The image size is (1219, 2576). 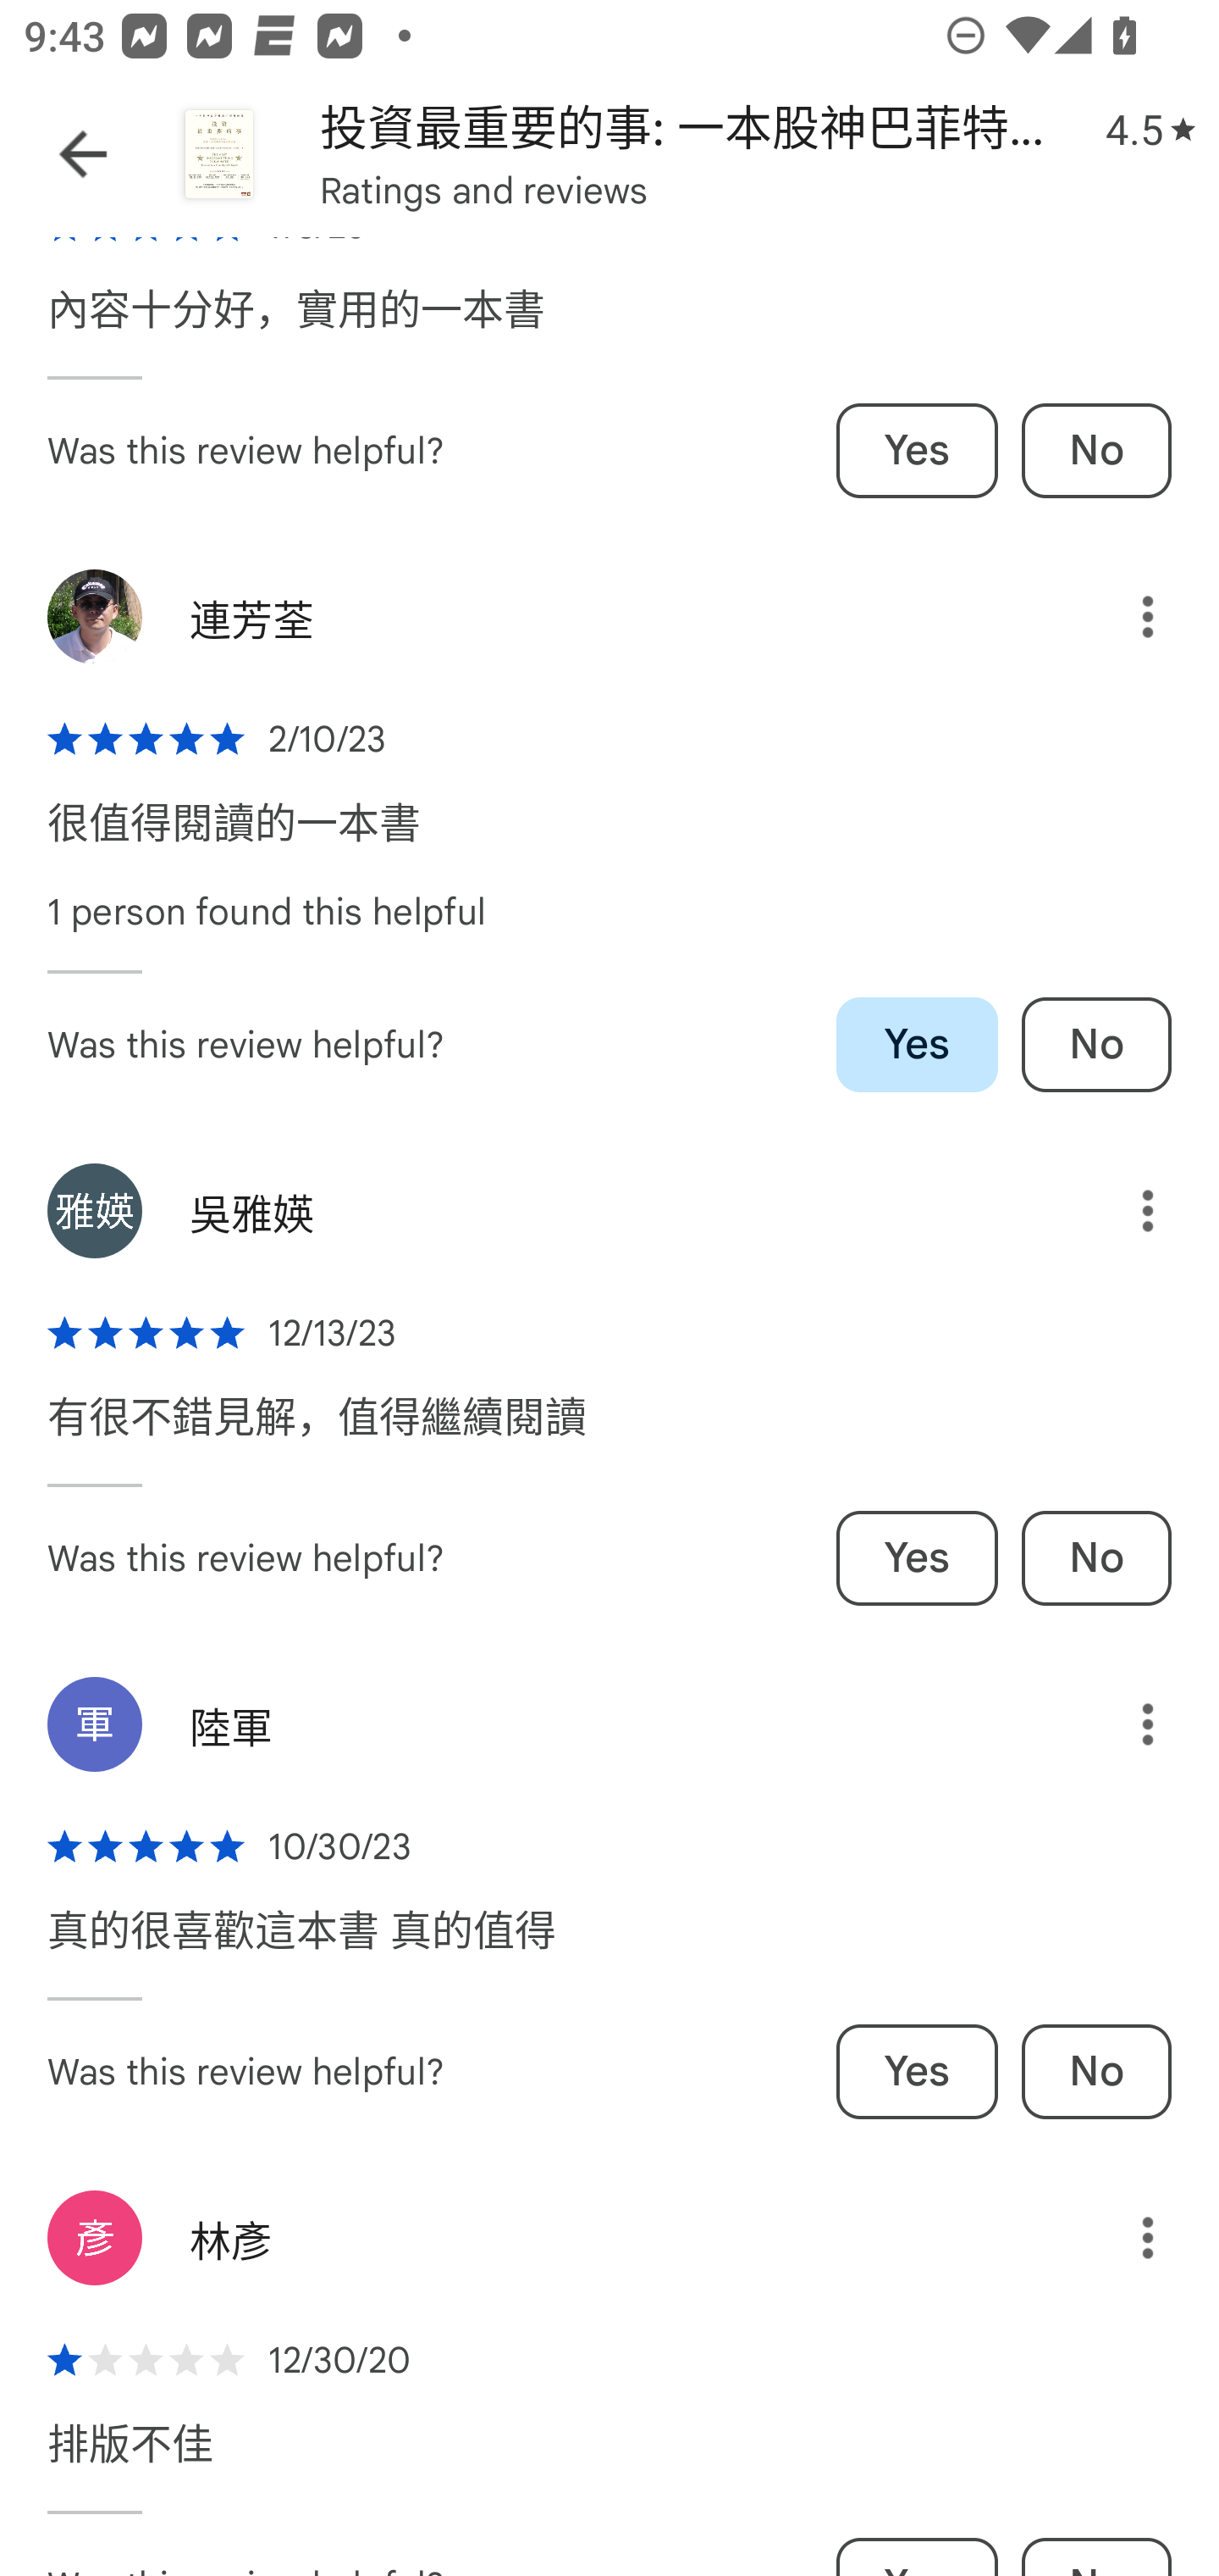 I want to click on Options, so click(x=1123, y=1724).